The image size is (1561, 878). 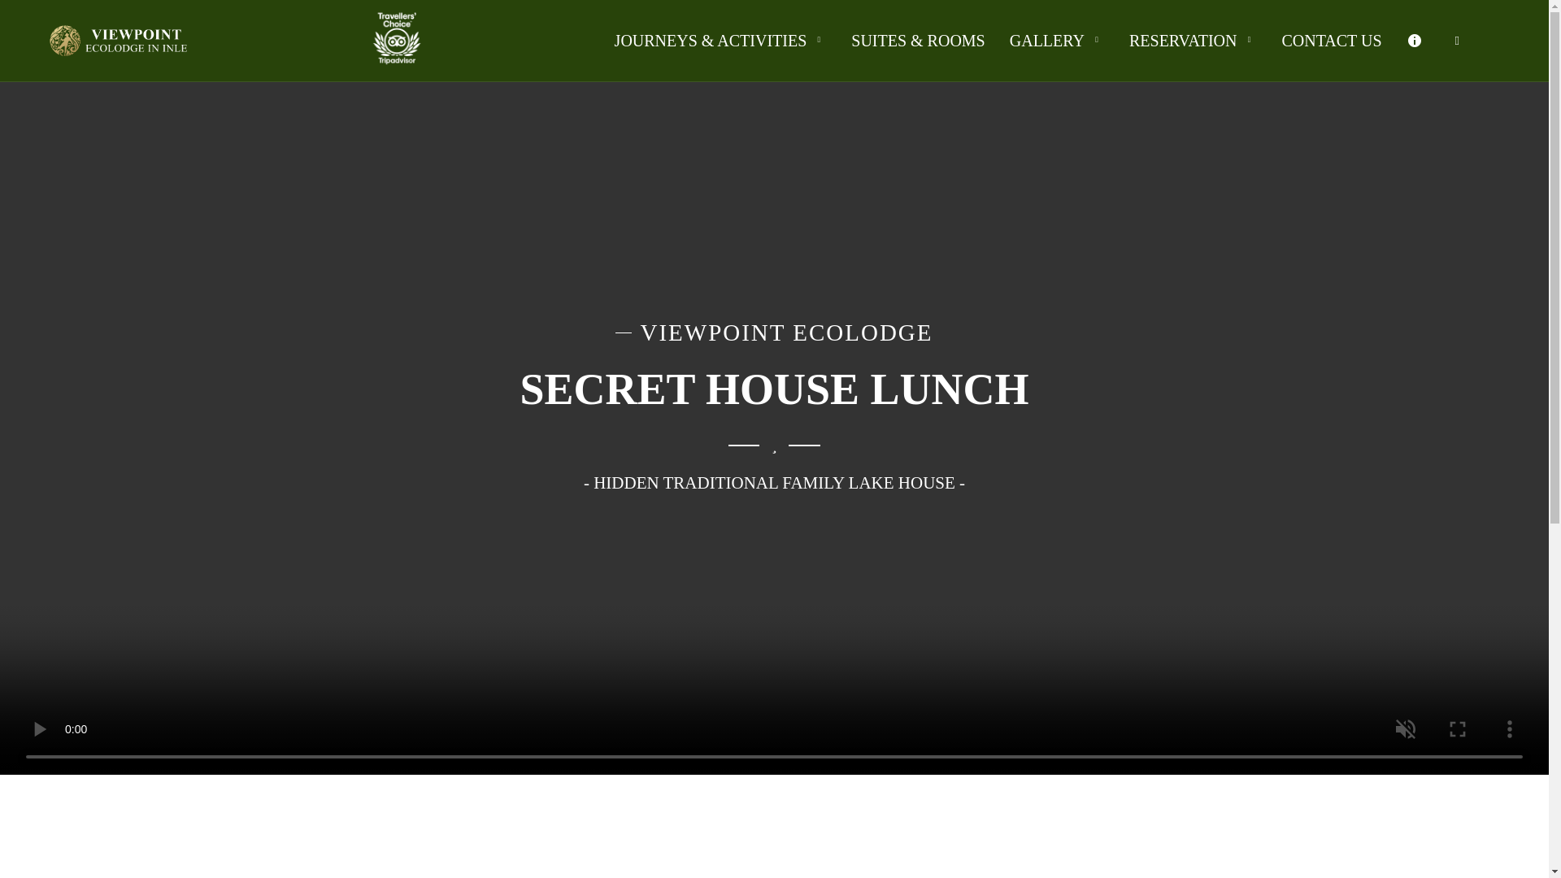 I want to click on Reserve, so click(x=1194, y=41).